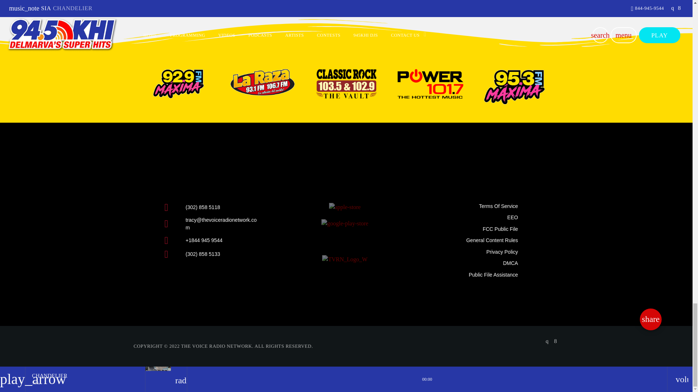 Image resolution: width=698 pixels, height=392 pixels. What do you see at coordinates (514, 87) in the screenshot?
I see `Maxima 95.3` at bounding box center [514, 87].